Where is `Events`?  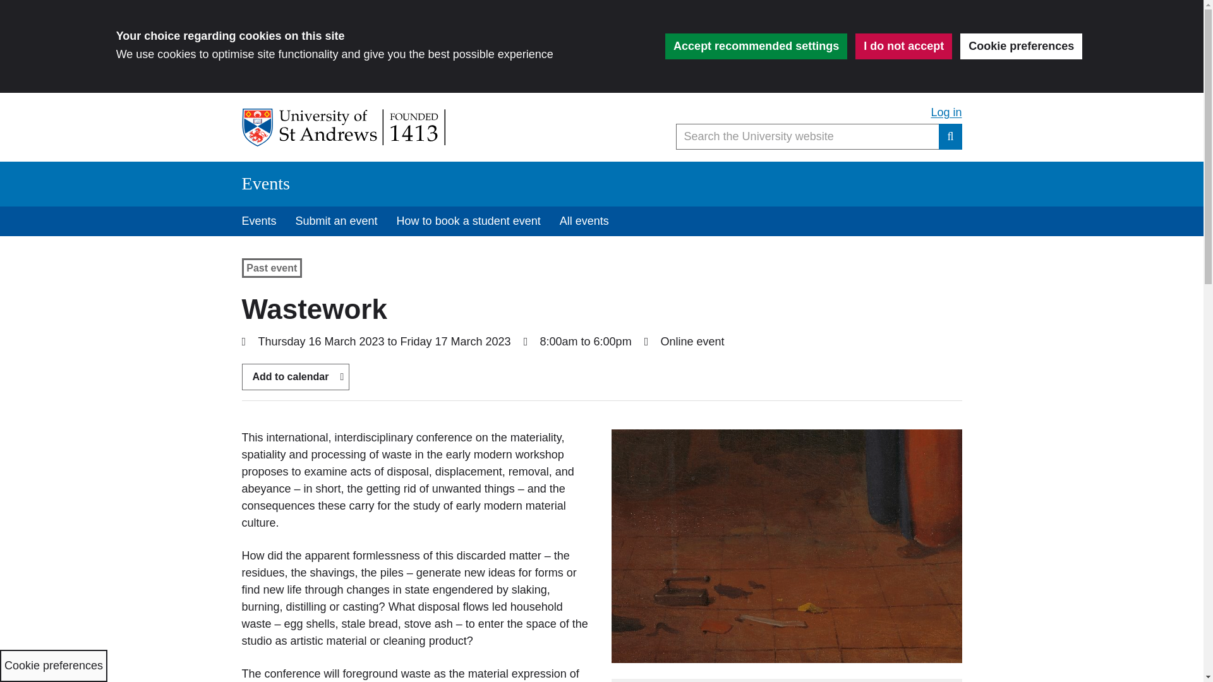 Events is located at coordinates (265, 183).